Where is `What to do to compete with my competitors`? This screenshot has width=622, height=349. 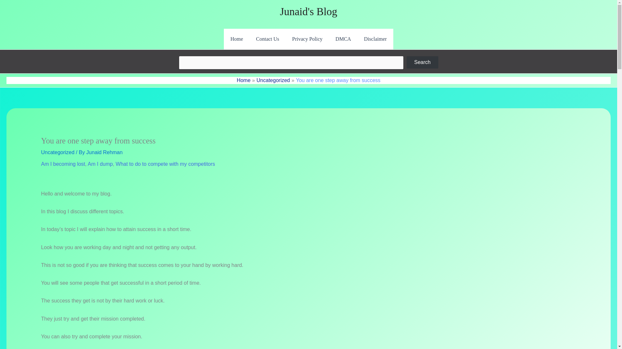 What to do to compete with my competitors is located at coordinates (165, 164).